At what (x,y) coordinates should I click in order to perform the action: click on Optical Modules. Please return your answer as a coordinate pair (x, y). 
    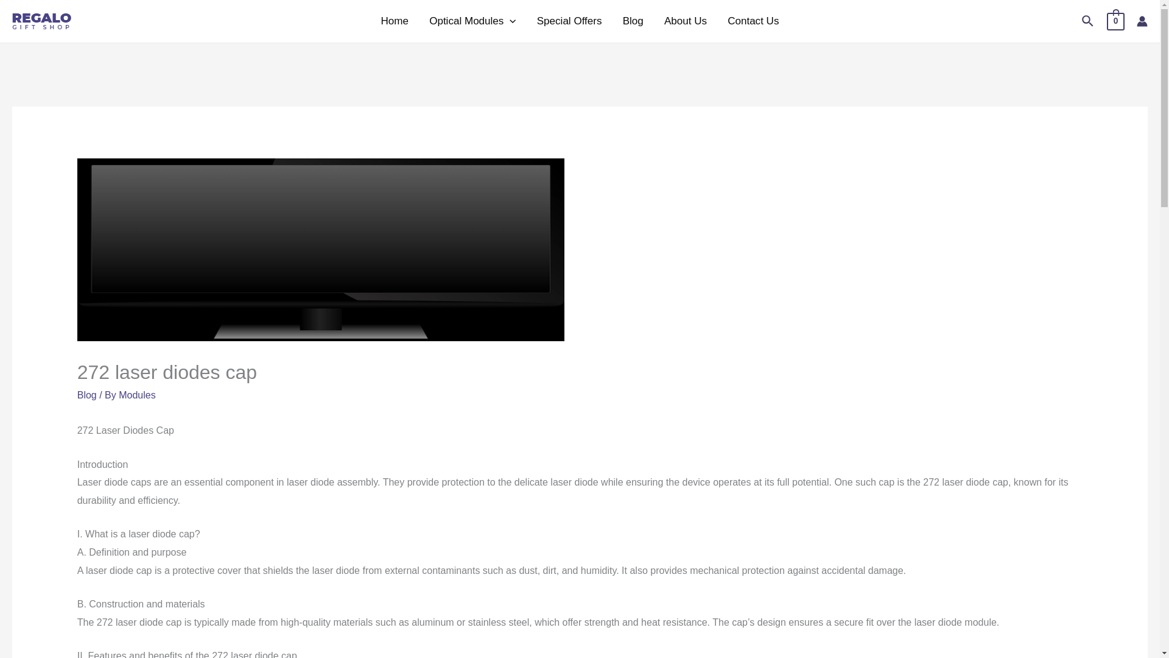
    Looking at the image, I should click on (472, 21).